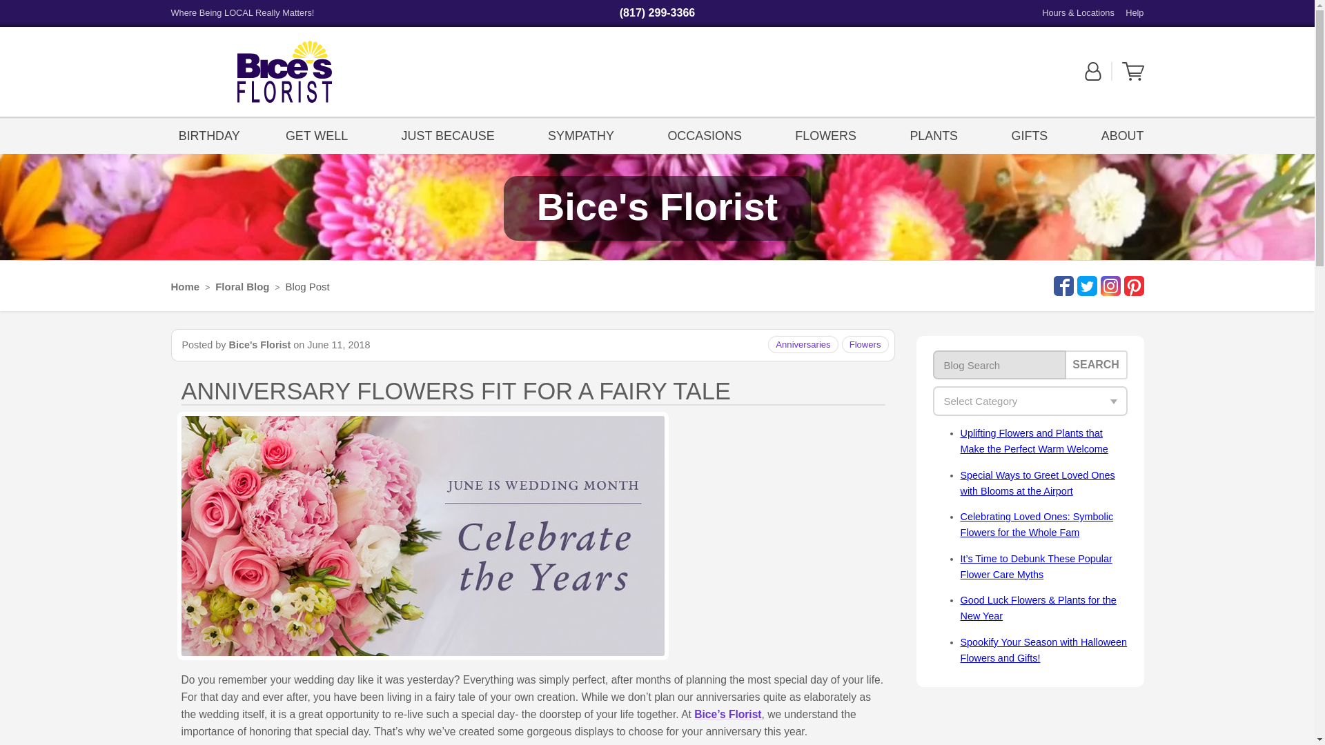 This screenshot has width=1325, height=745. Describe the element at coordinates (1133, 77) in the screenshot. I see `Shopping Cart` at that location.